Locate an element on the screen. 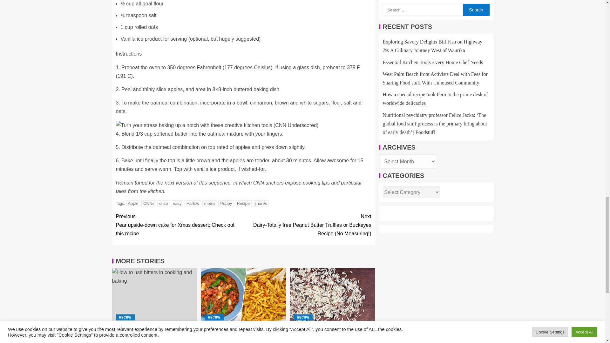  CNNs is located at coordinates (149, 203).